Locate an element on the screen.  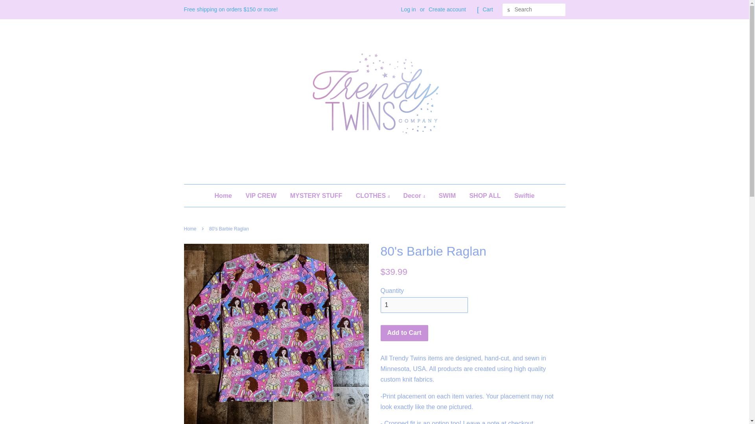
Back to the frontpage is located at coordinates (191, 228).